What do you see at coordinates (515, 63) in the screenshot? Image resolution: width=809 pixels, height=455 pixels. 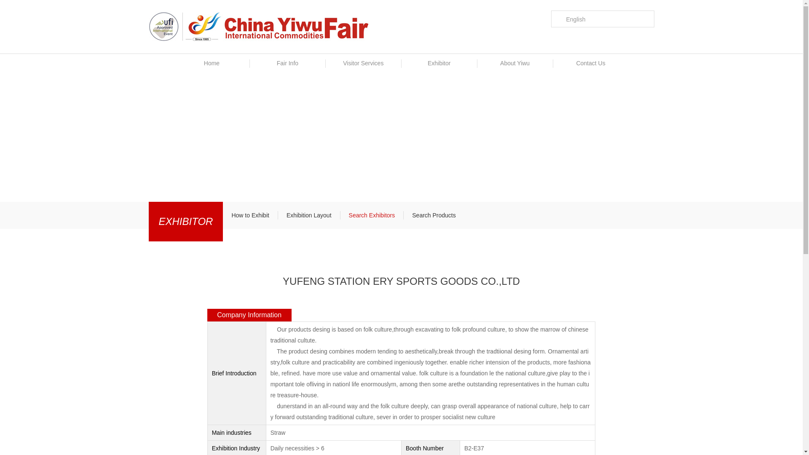 I see `About Yiwu` at bounding box center [515, 63].